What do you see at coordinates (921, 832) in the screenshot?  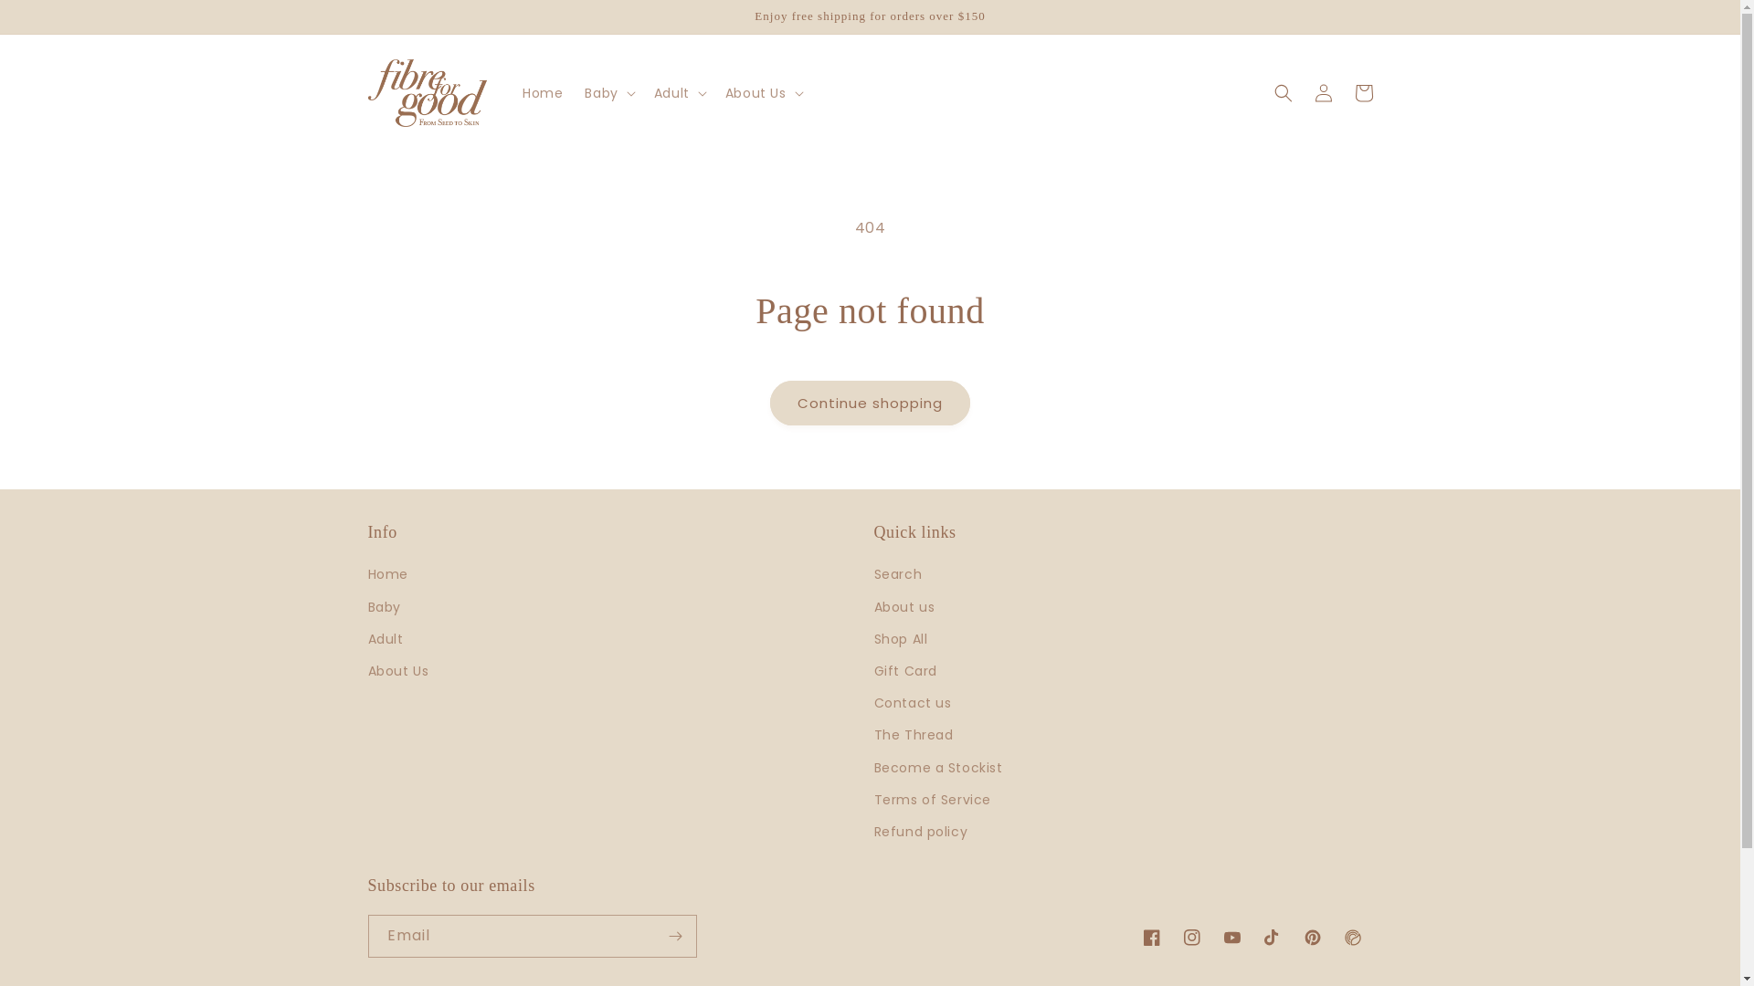 I see `Refund policy` at bounding box center [921, 832].